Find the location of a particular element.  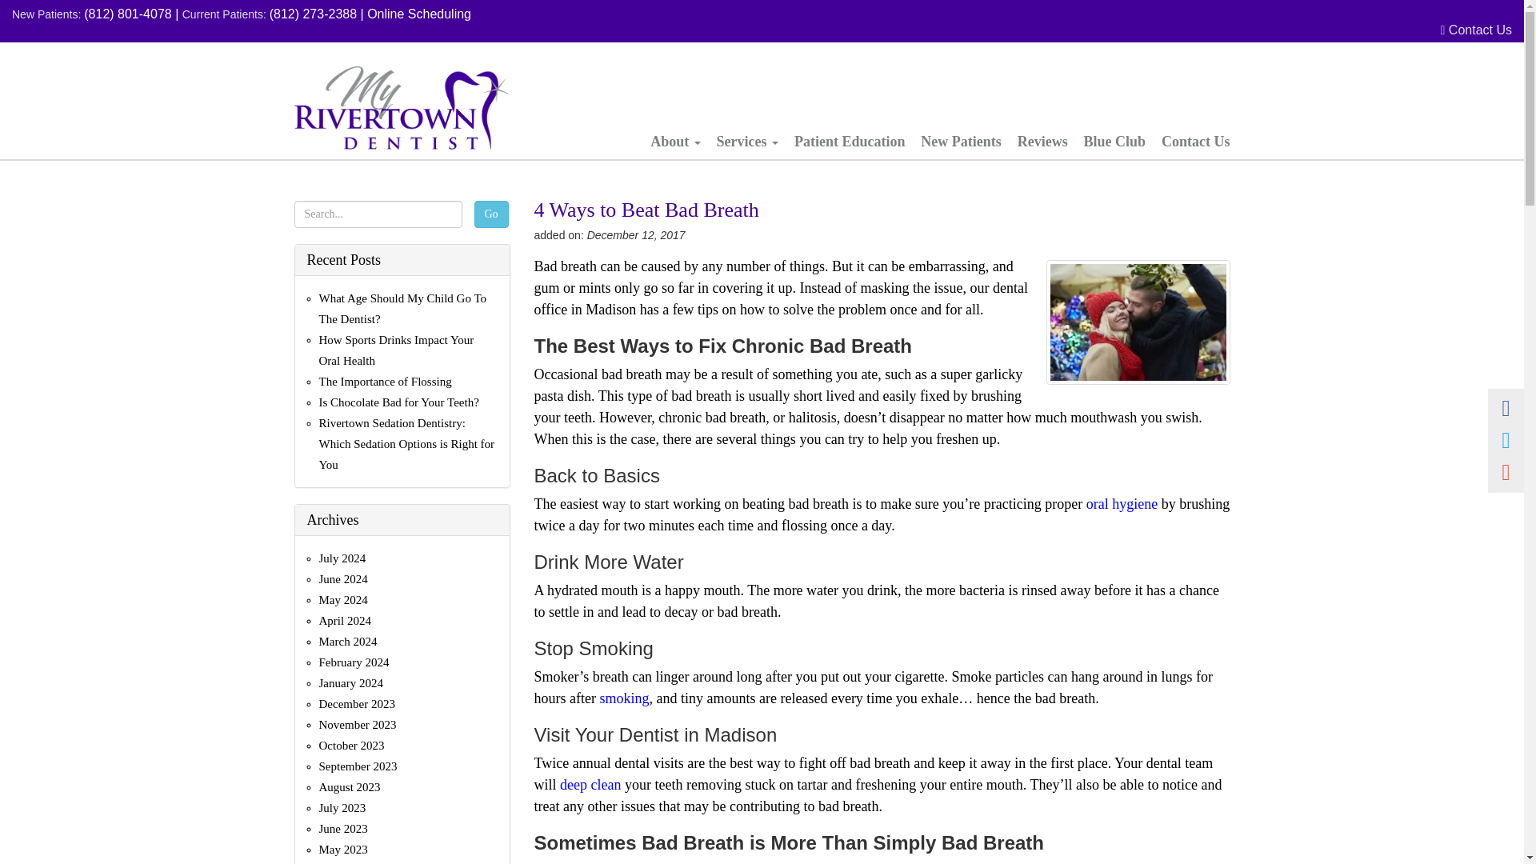

My Rivertown Dentist is located at coordinates (402, 107).